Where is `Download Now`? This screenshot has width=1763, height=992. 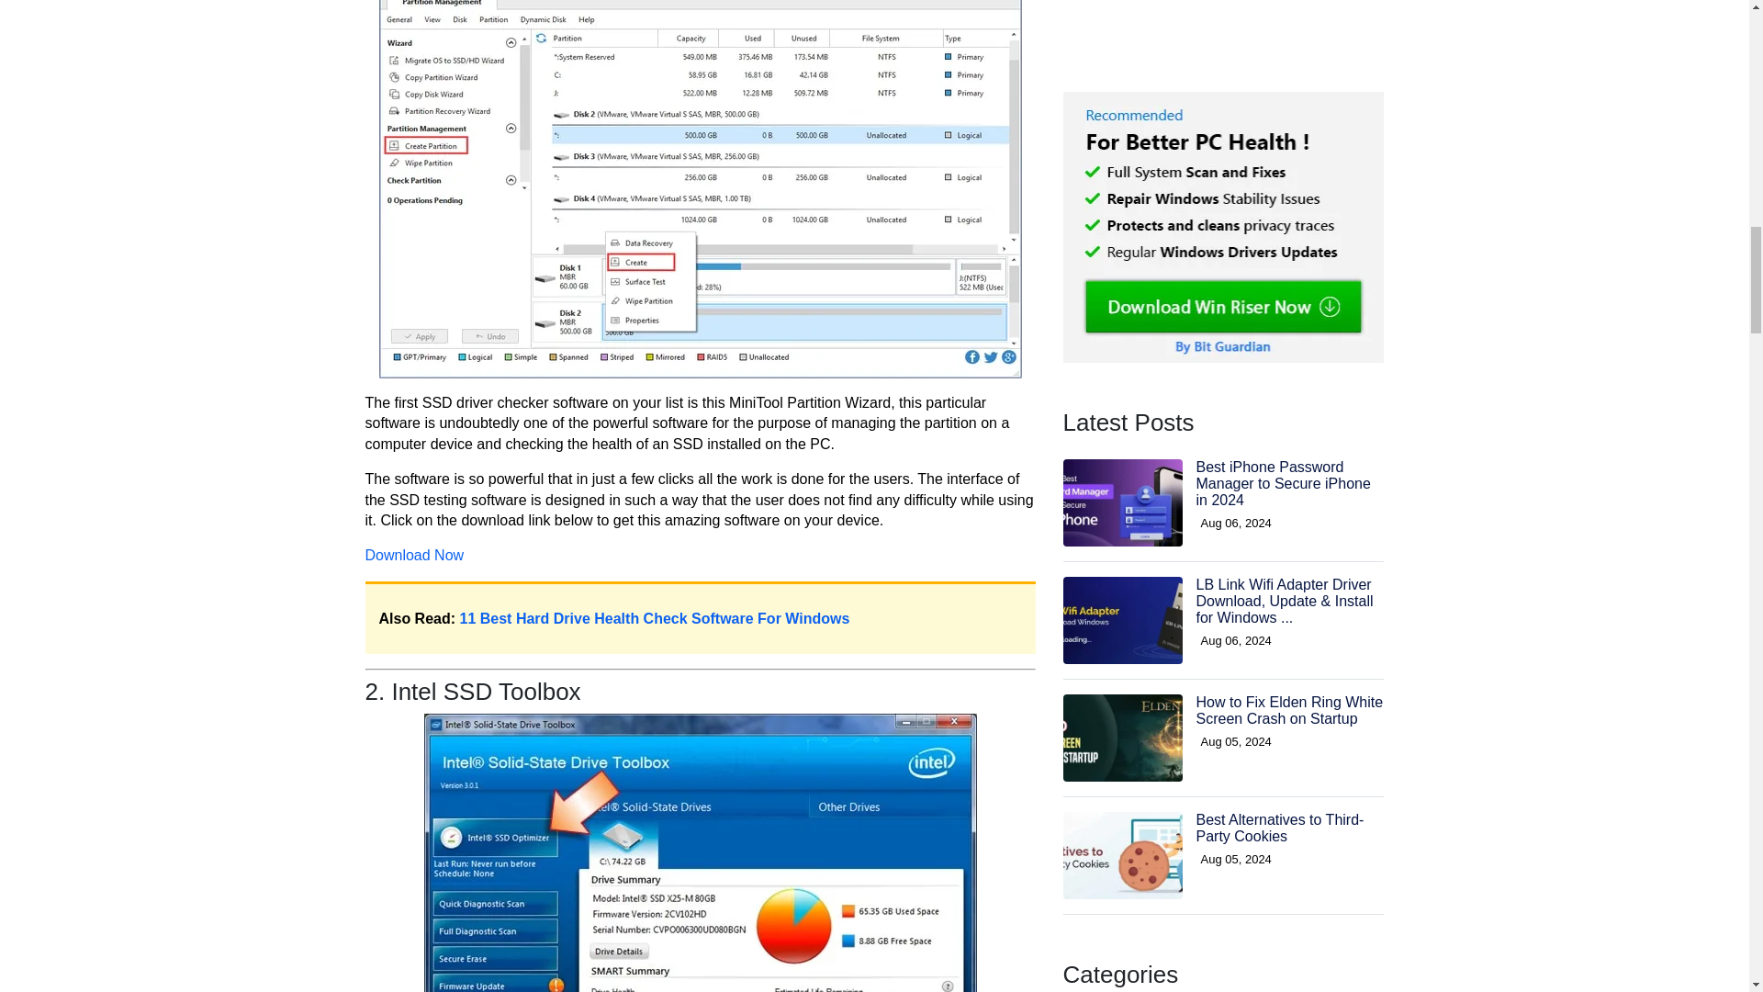 Download Now is located at coordinates (415, 555).